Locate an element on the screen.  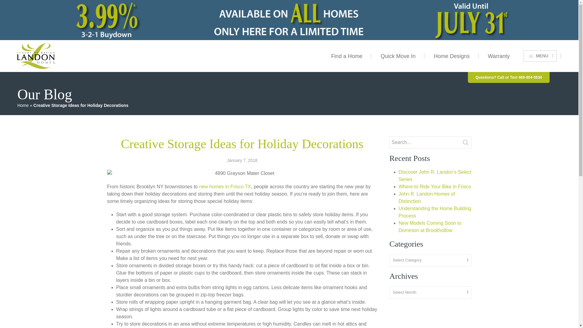
Find a Home is located at coordinates (346, 56).